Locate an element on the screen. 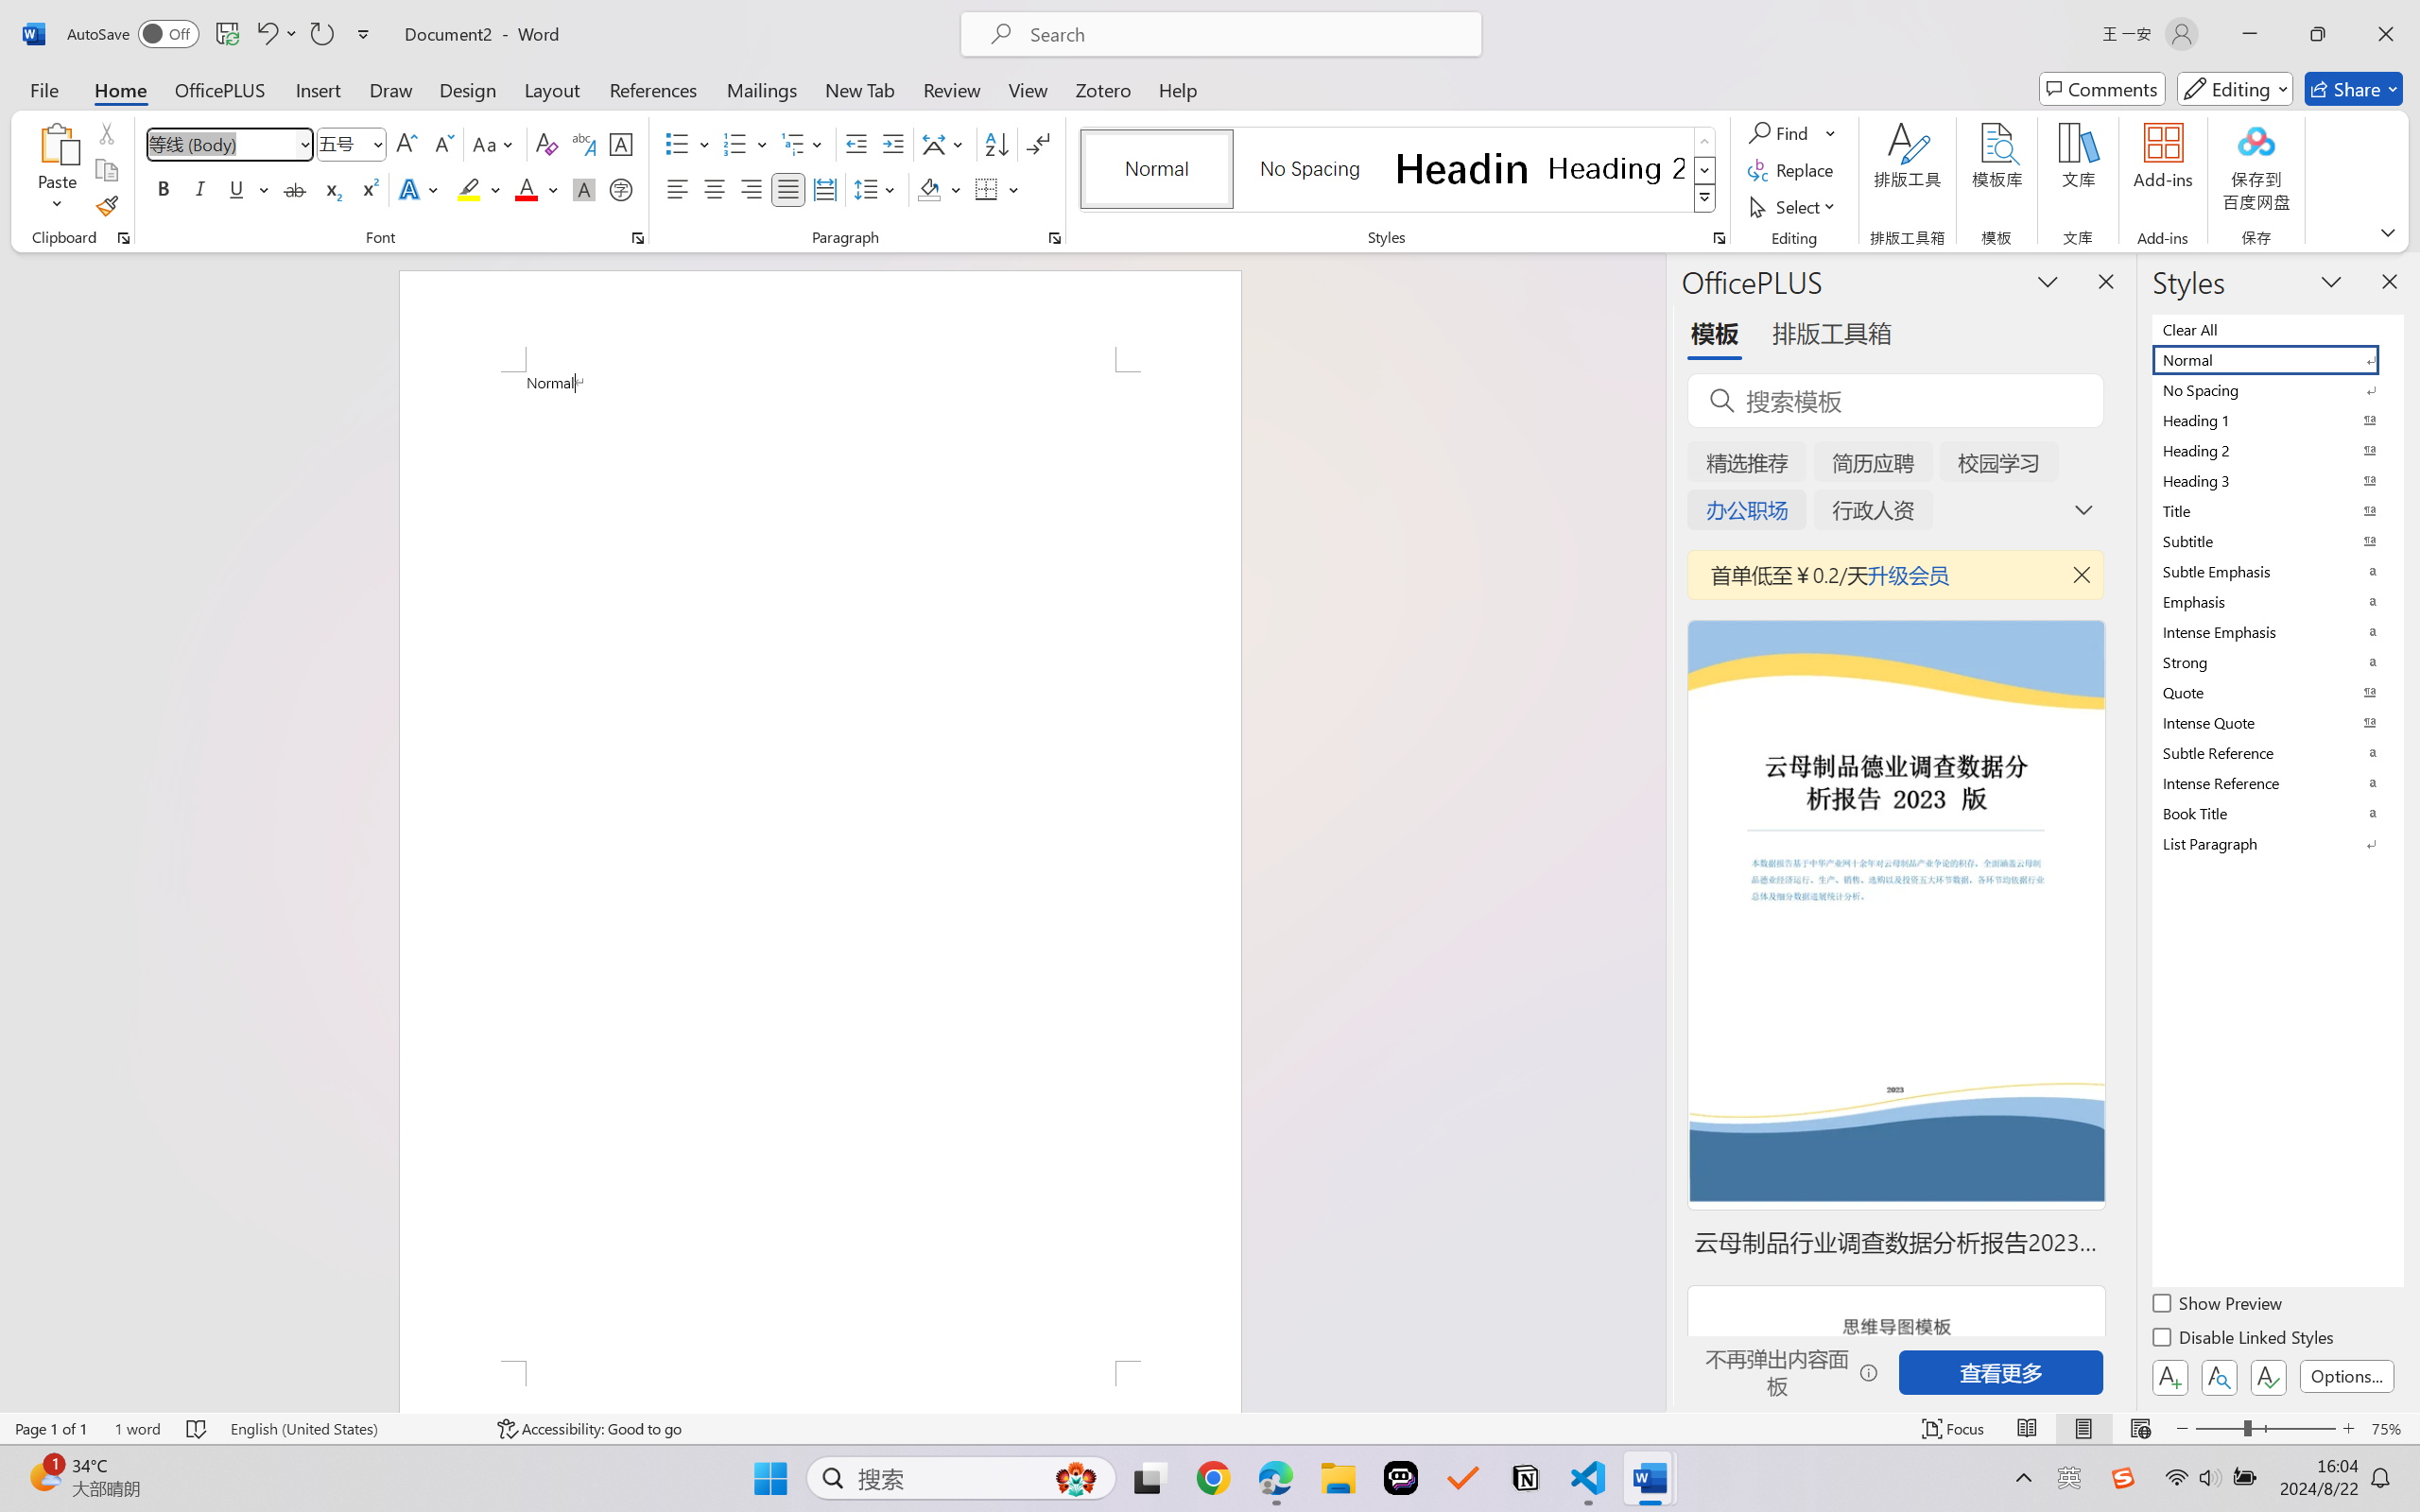 The width and height of the screenshot is (2420, 1512). Normal is located at coordinates (2276, 359).